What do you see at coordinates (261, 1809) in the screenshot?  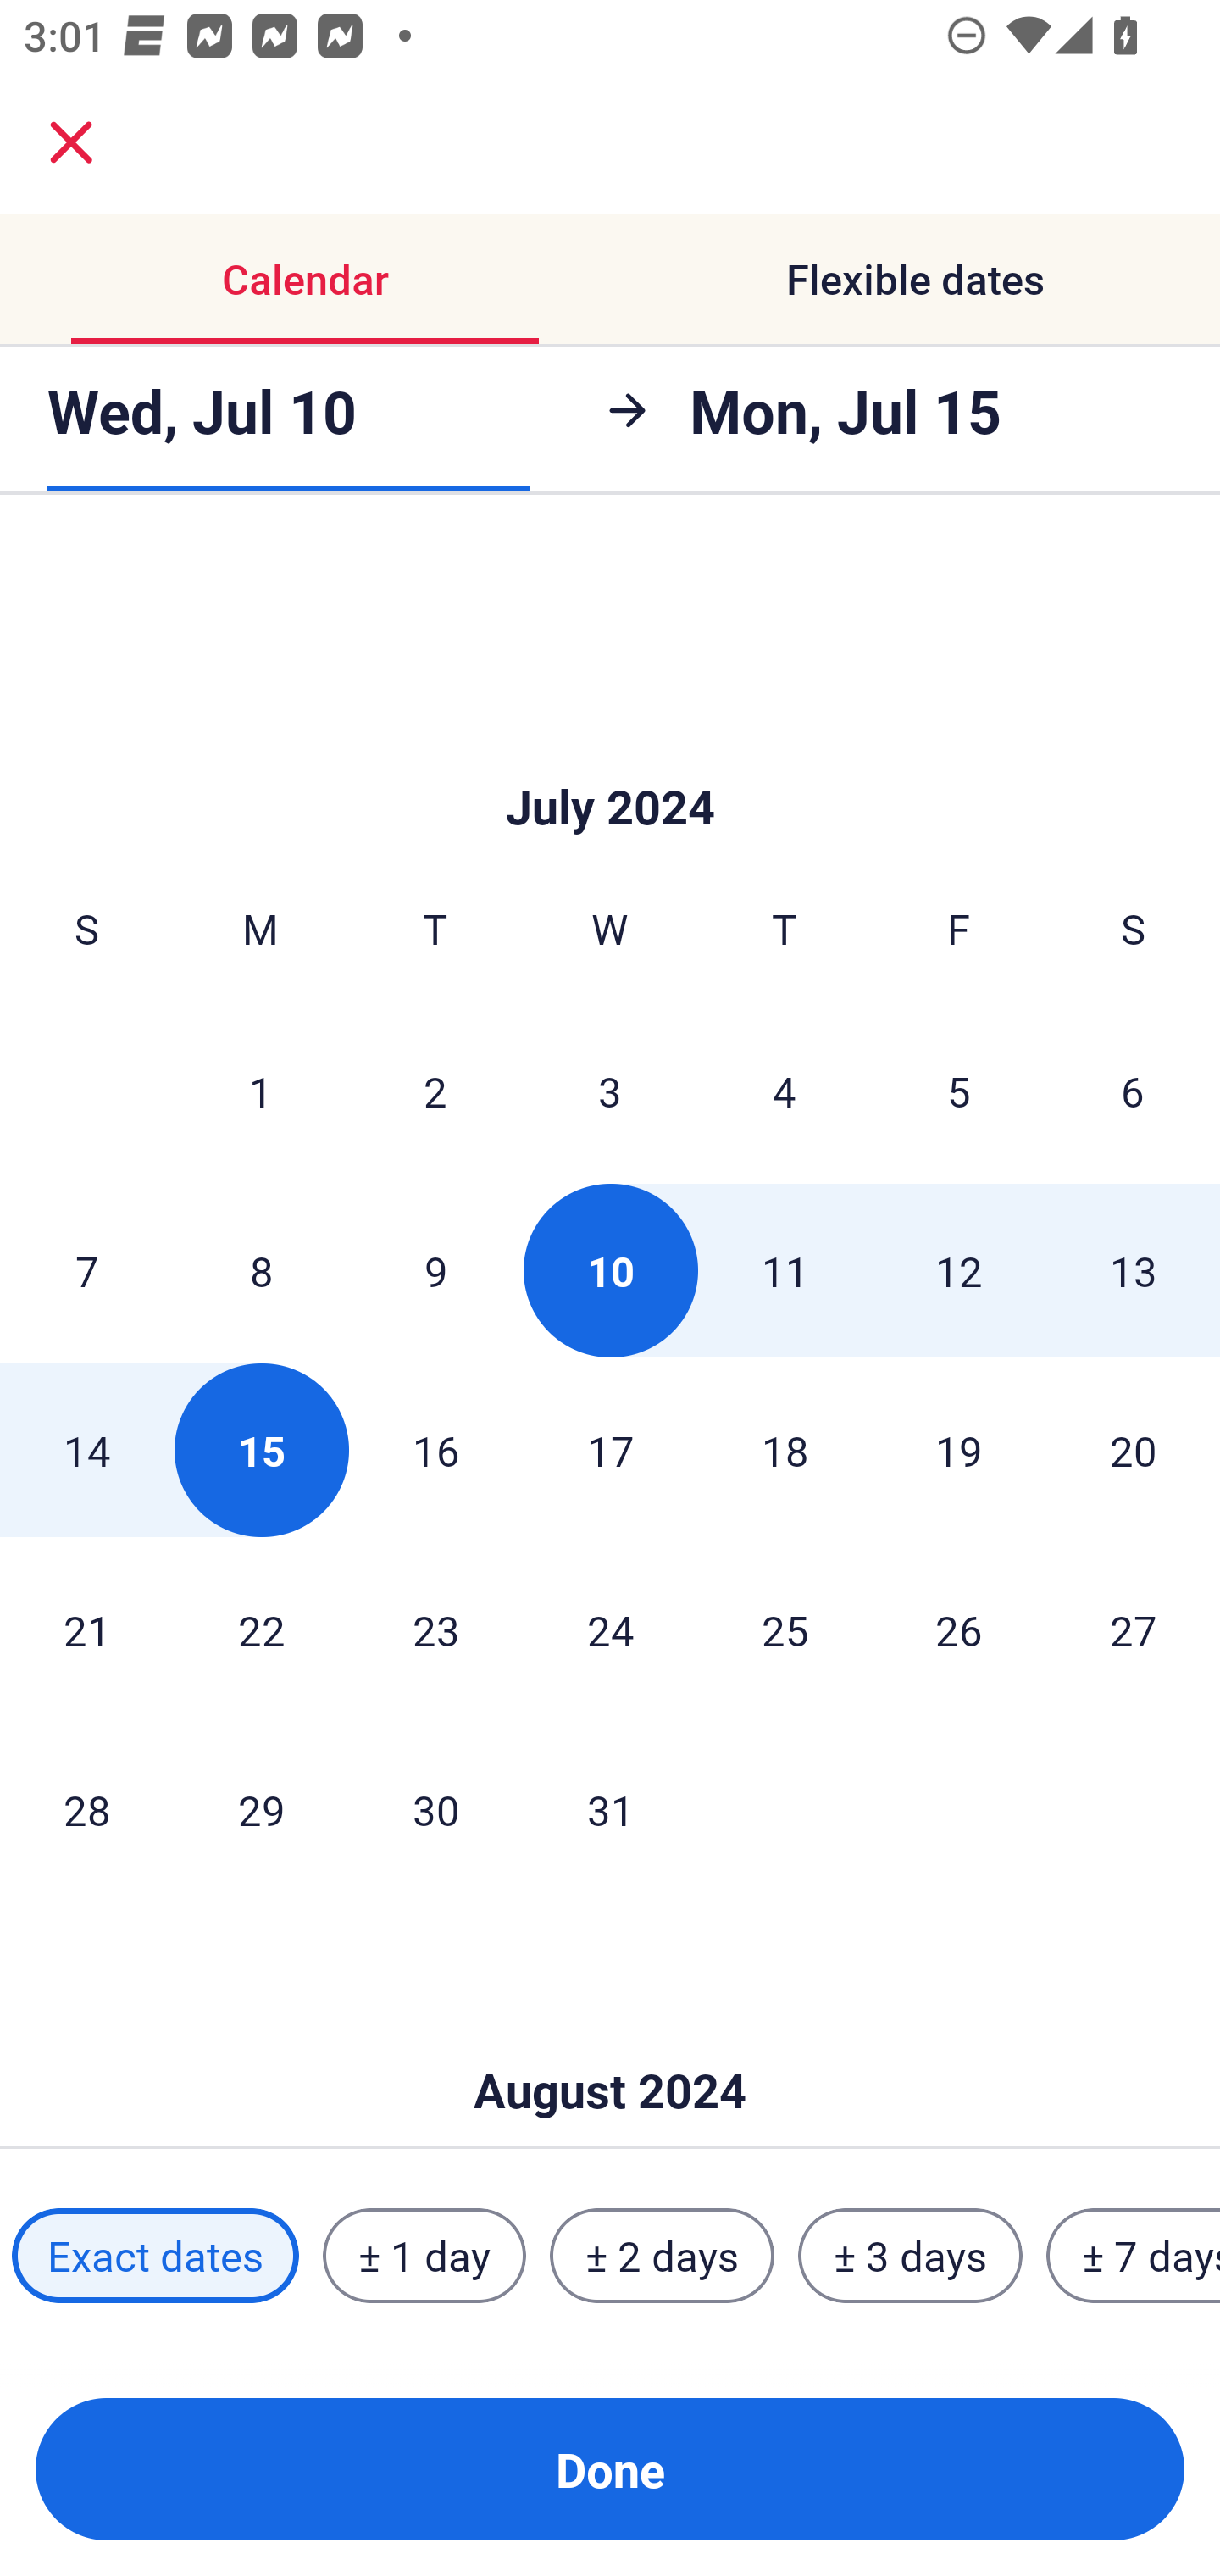 I see `29 Monday, July 29, 2024` at bounding box center [261, 1809].